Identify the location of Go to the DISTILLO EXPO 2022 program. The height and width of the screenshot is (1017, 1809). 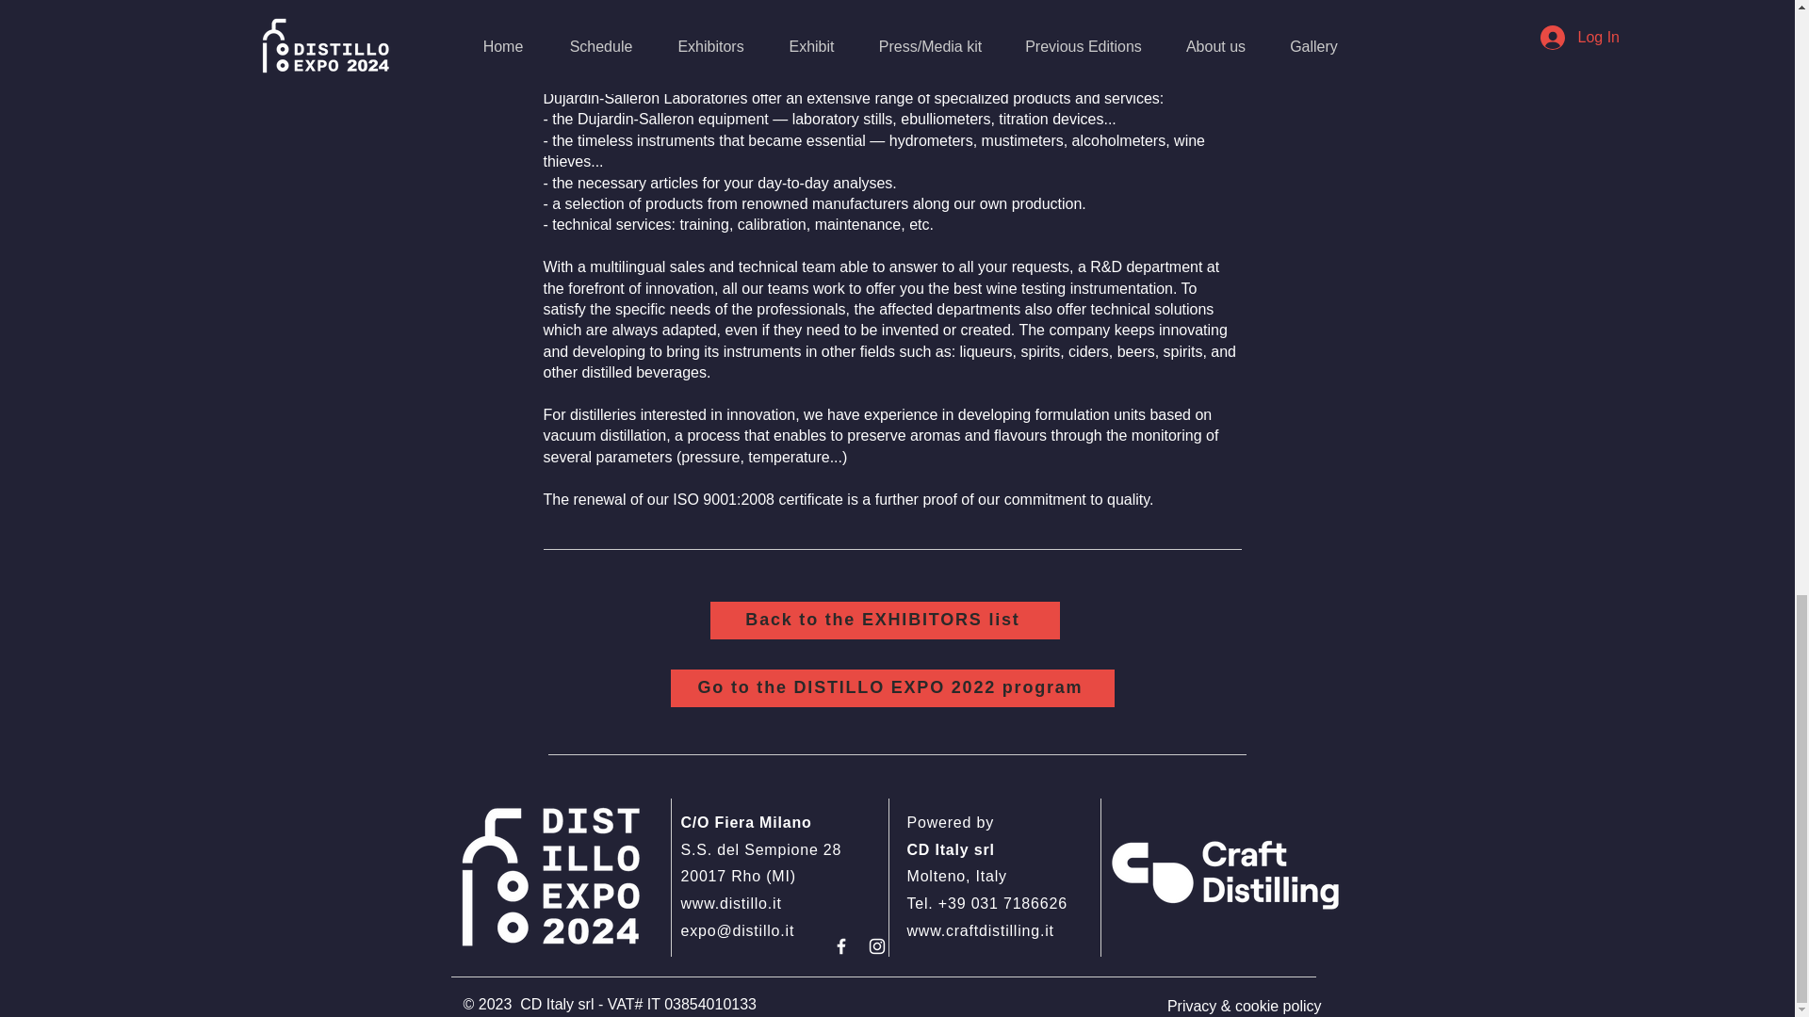
(892, 687).